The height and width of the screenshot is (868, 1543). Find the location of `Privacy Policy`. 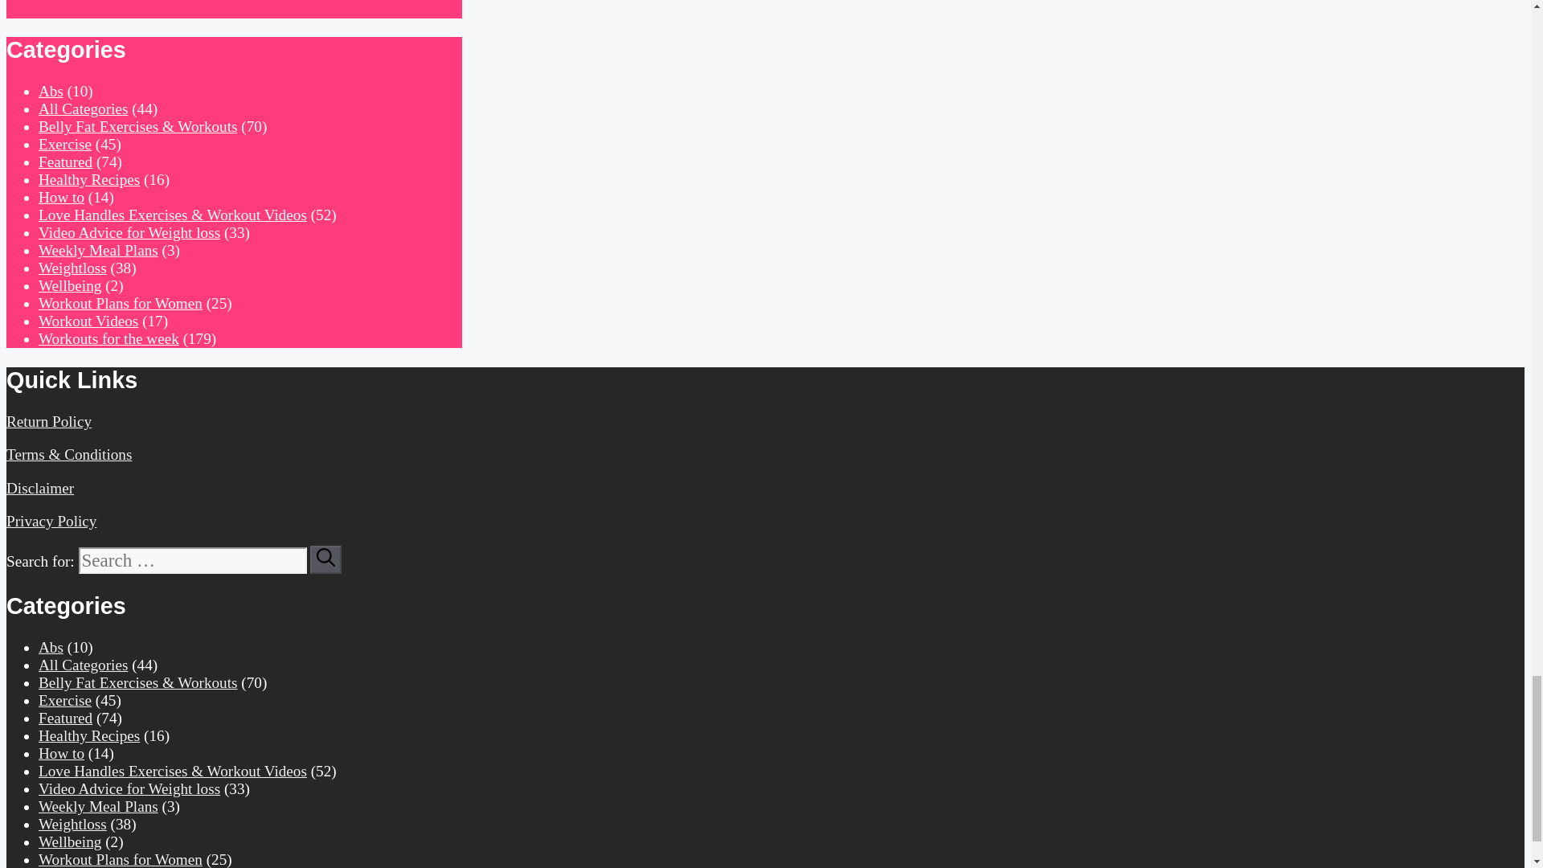

Privacy Policy is located at coordinates (51, 521).